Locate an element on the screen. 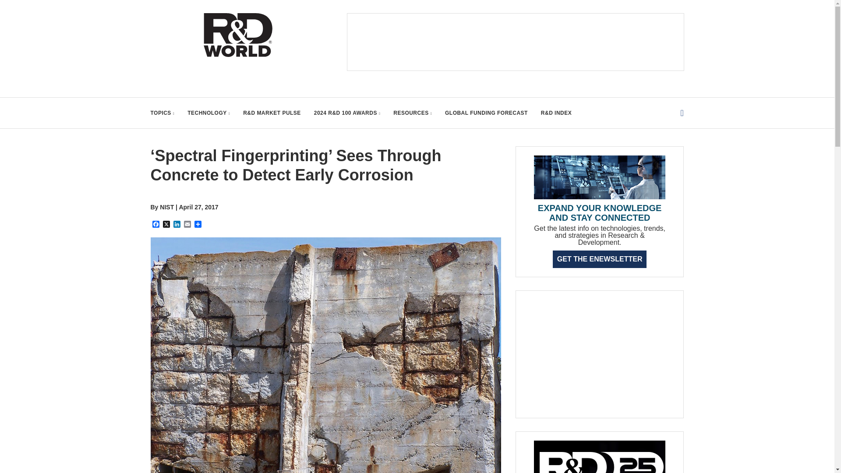  Facebook is located at coordinates (156, 225).